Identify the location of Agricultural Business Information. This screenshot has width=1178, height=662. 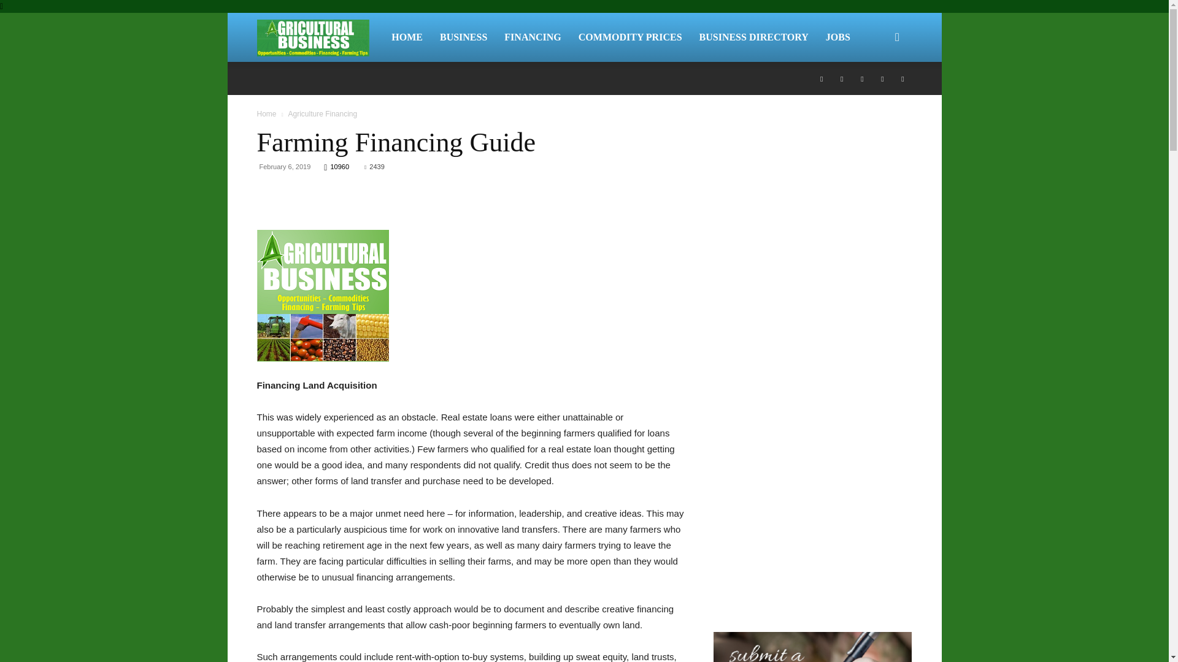
(320, 37).